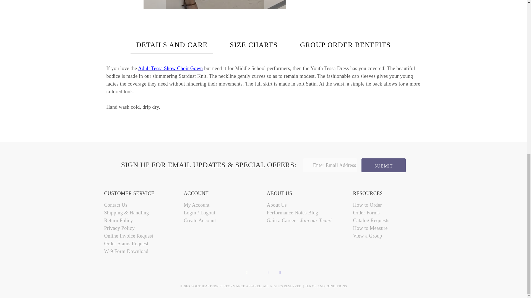 This screenshot has width=531, height=298. I want to click on Pinterest, so click(268, 272).